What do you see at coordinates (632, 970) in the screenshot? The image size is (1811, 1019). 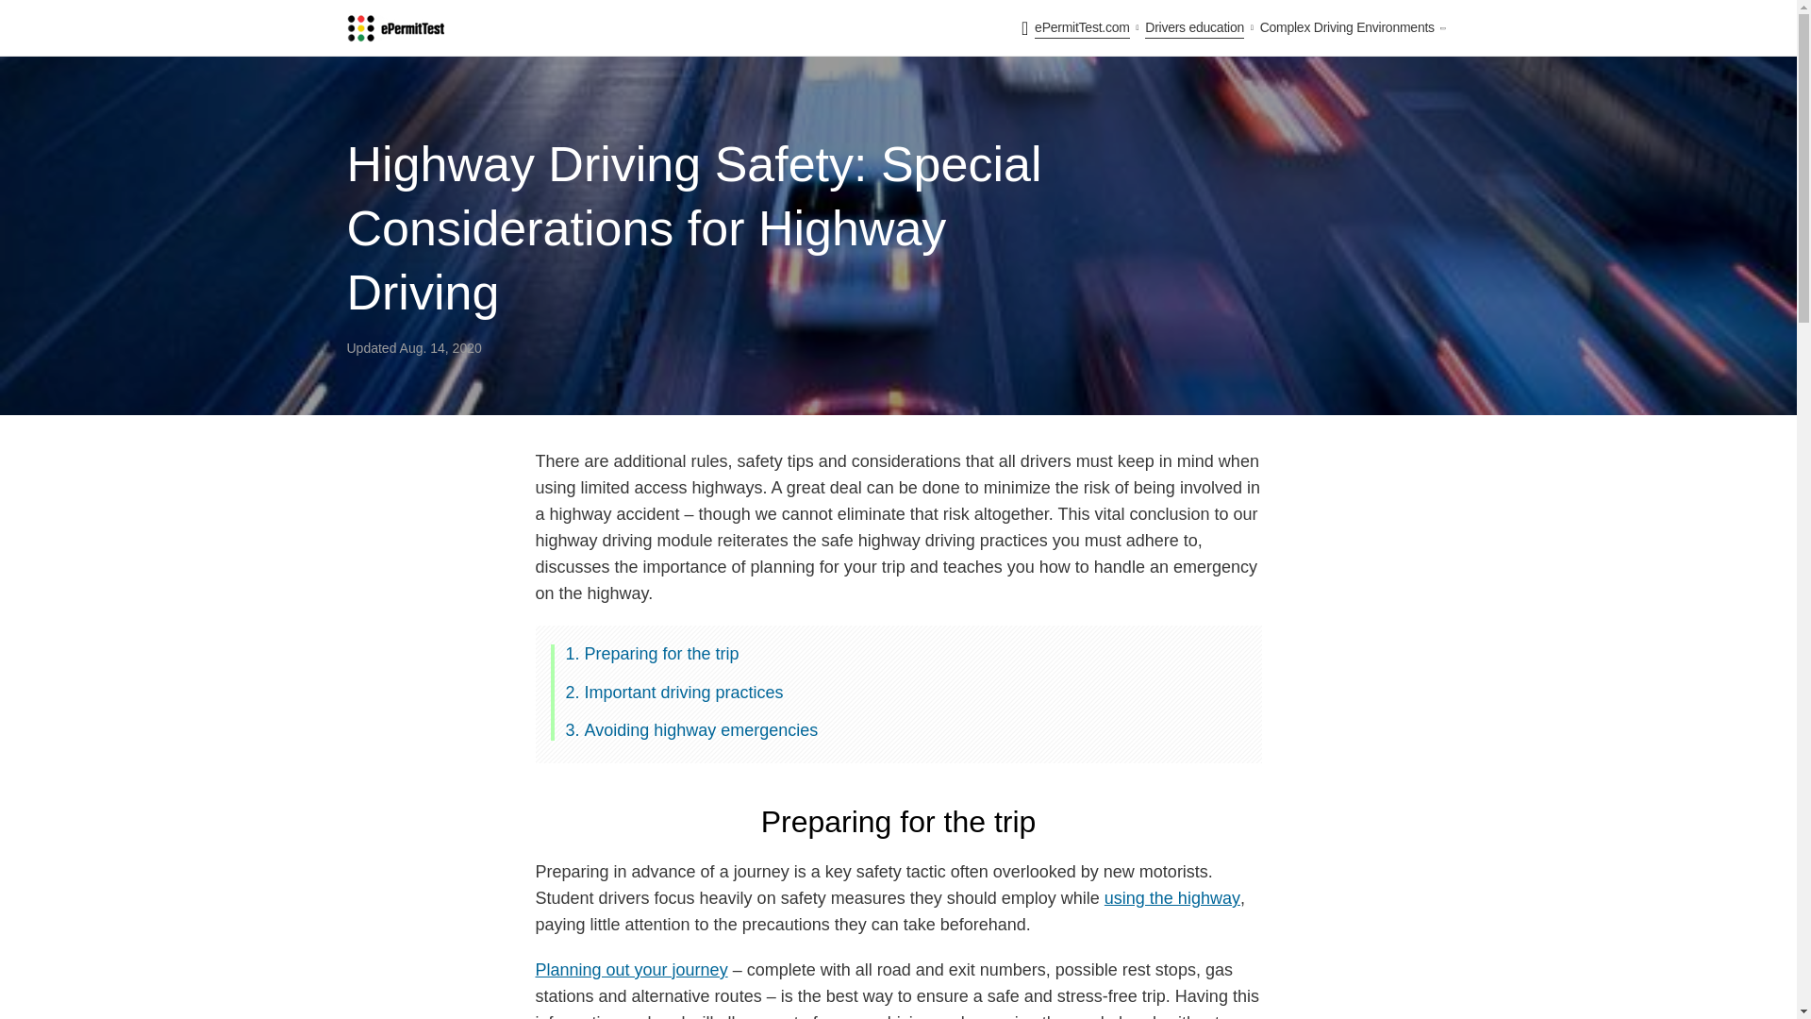 I see `Planning out your journey` at bounding box center [632, 970].